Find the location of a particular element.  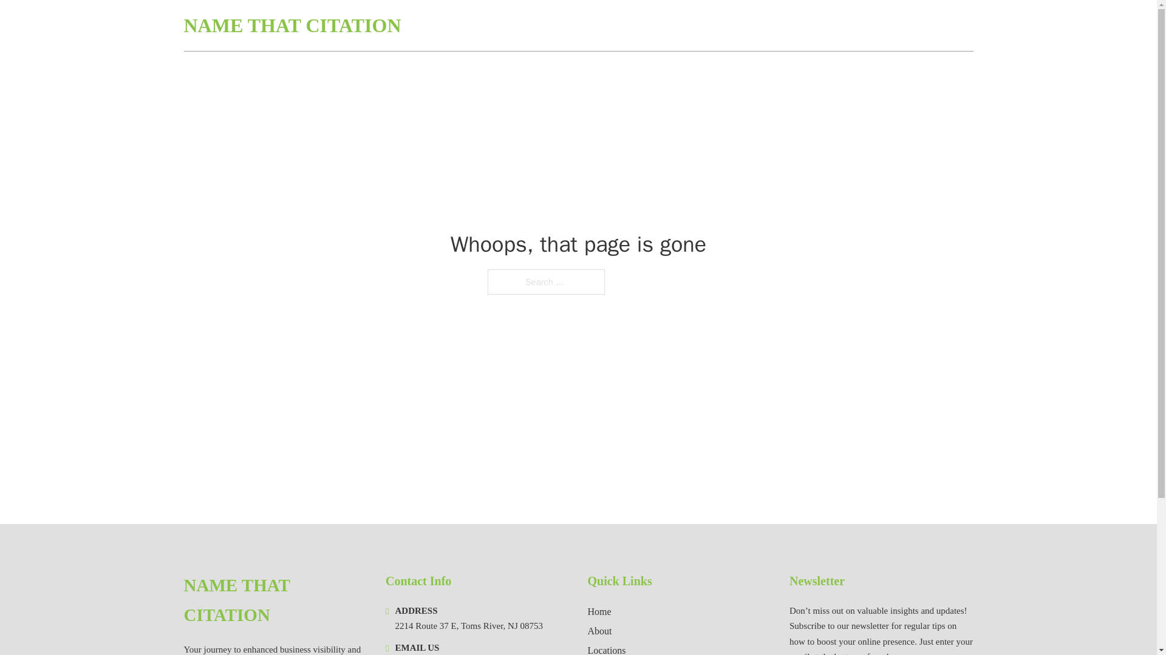

Home is located at coordinates (599, 611).